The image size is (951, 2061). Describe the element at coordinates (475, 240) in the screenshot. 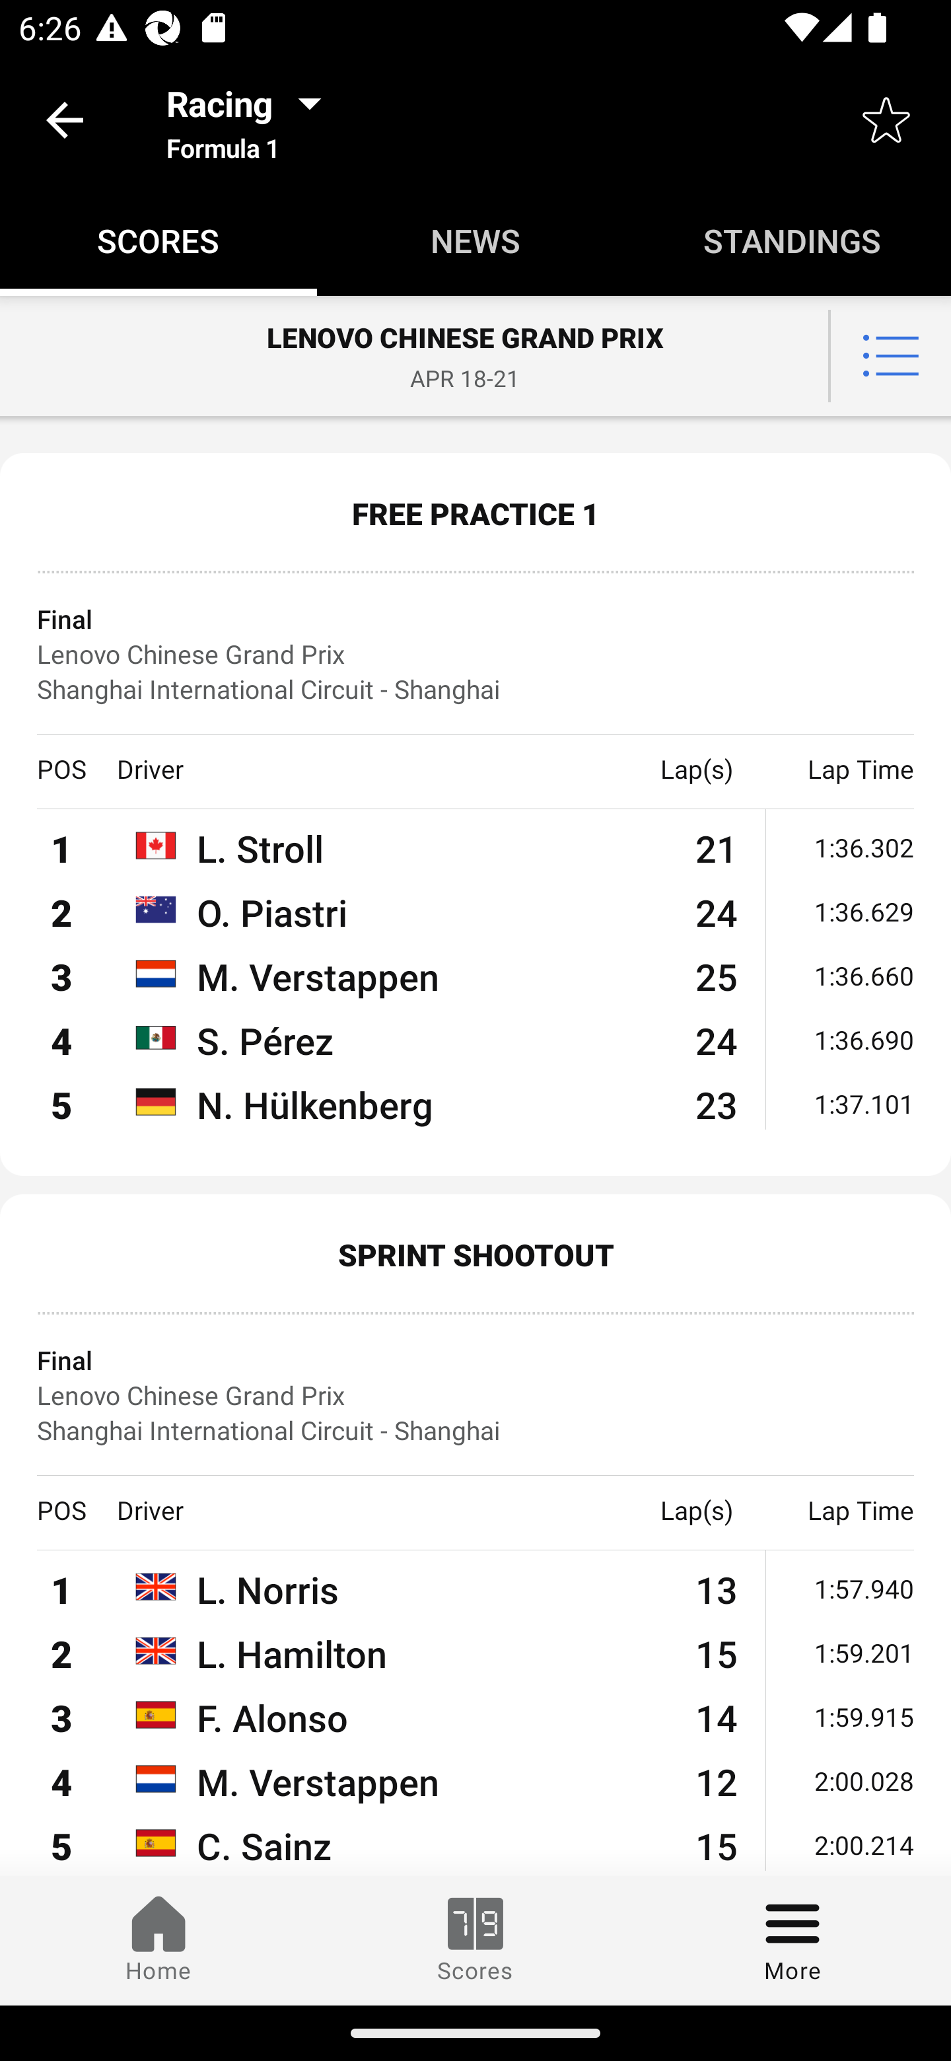

I see `News NEWS` at that location.